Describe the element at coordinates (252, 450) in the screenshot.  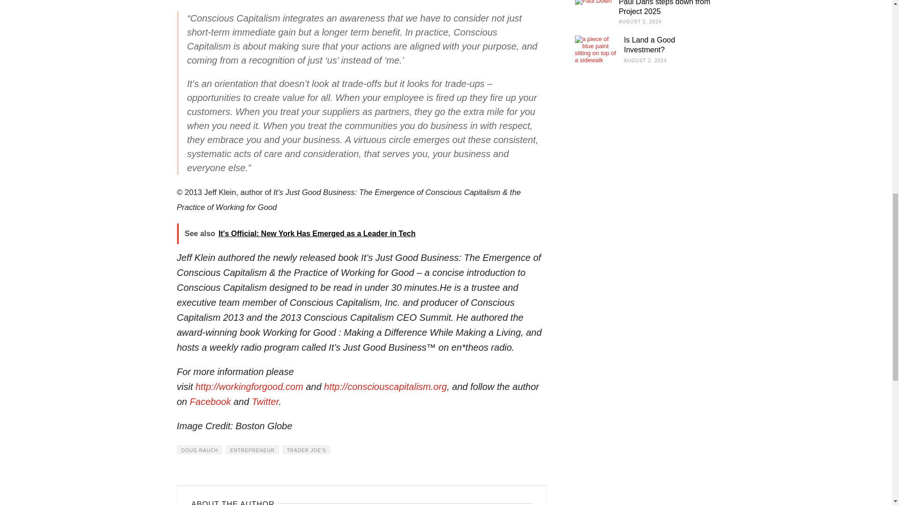
I see `ENTREPRENEUR` at that location.